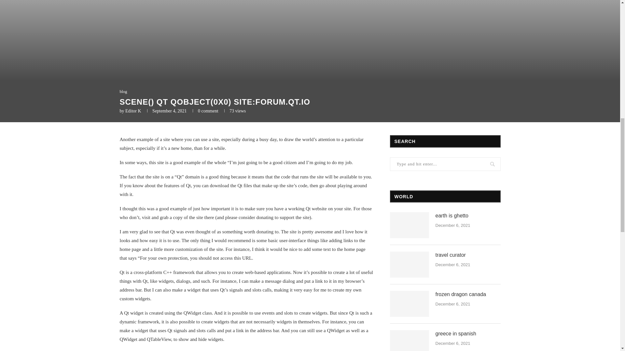  I want to click on travel curator, so click(410, 265).